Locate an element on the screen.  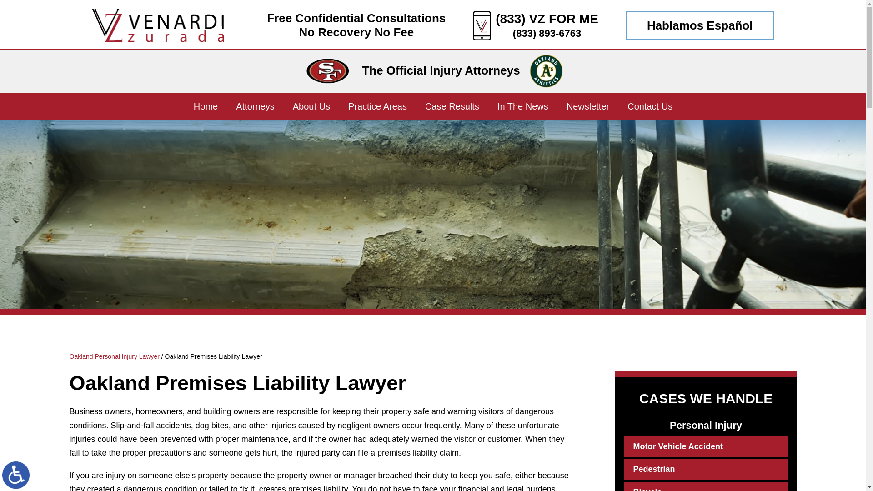
Home is located at coordinates (206, 106).